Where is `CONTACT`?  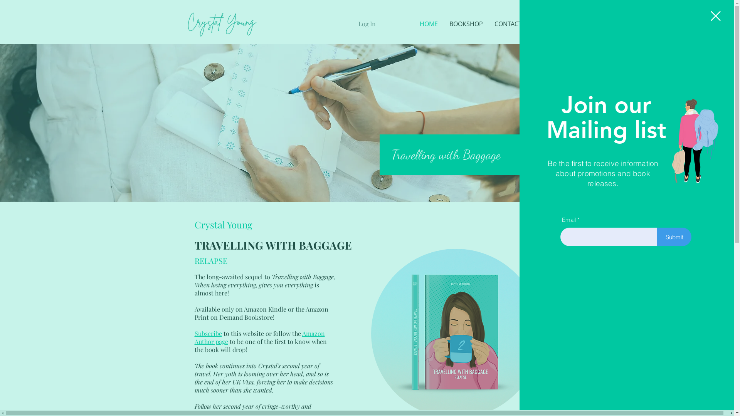 CONTACT is located at coordinates (508, 24).